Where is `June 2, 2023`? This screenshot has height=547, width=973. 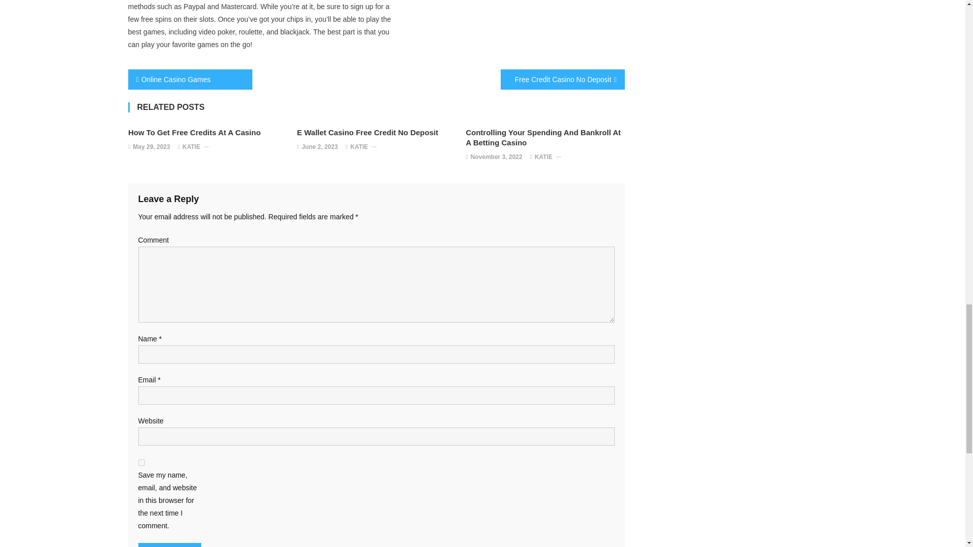 June 2, 2023 is located at coordinates (319, 147).